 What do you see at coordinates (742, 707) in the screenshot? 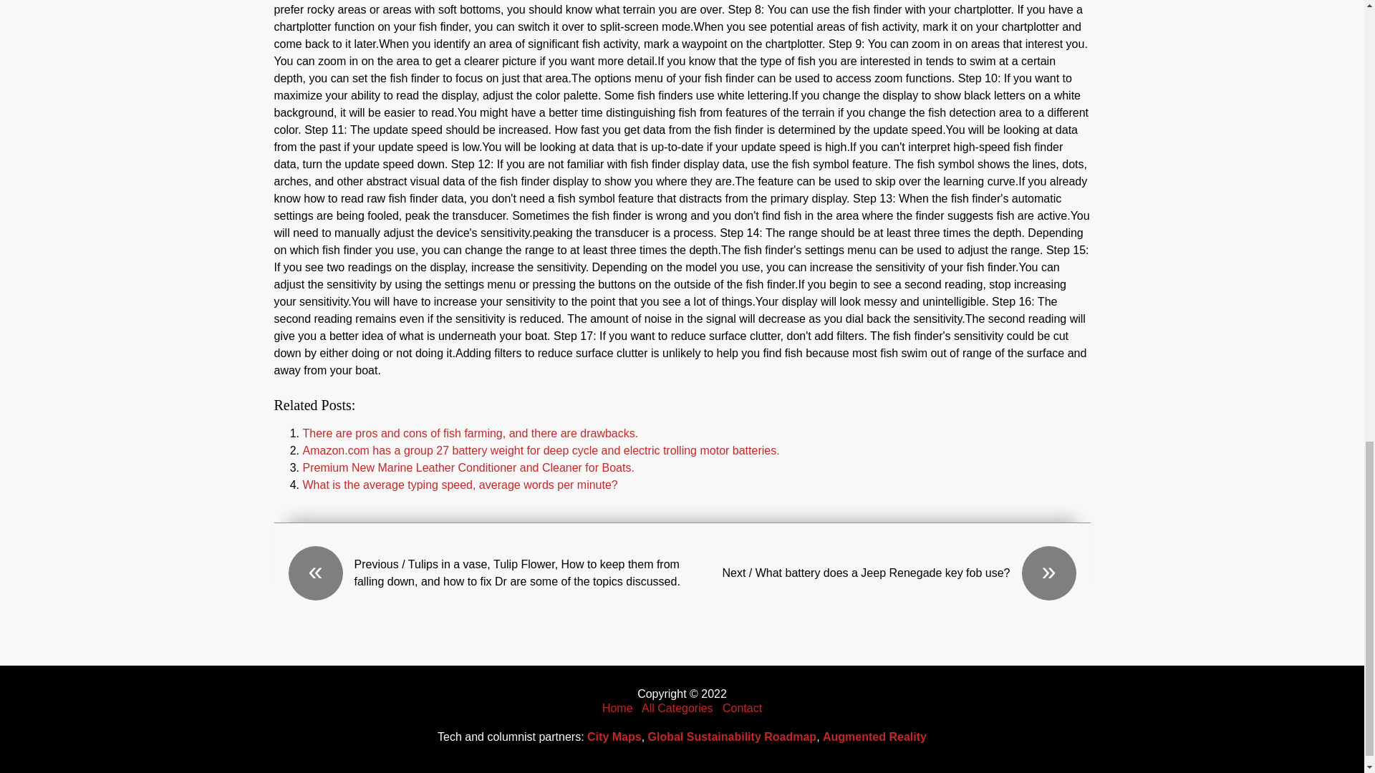
I see `Contact` at bounding box center [742, 707].